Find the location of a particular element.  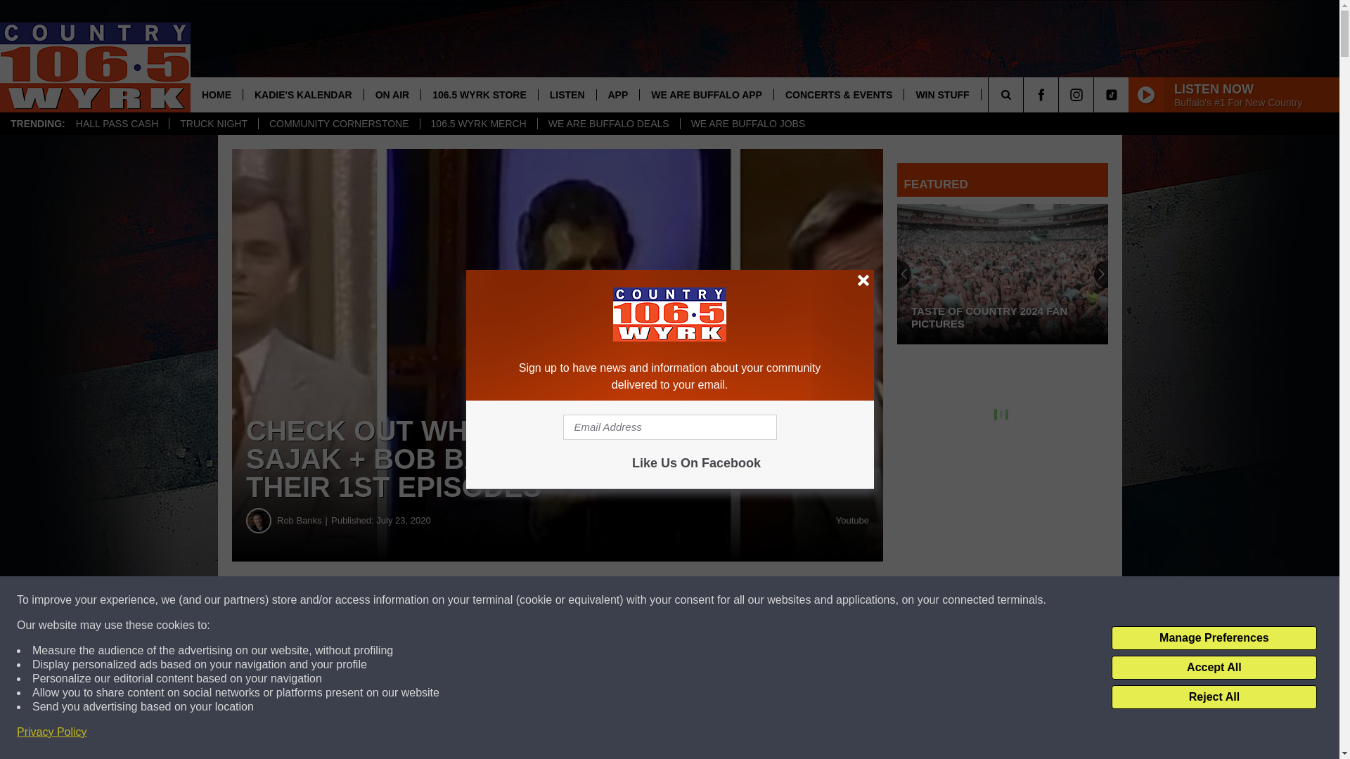

KADIE'S KALENDAR is located at coordinates (302, 94).